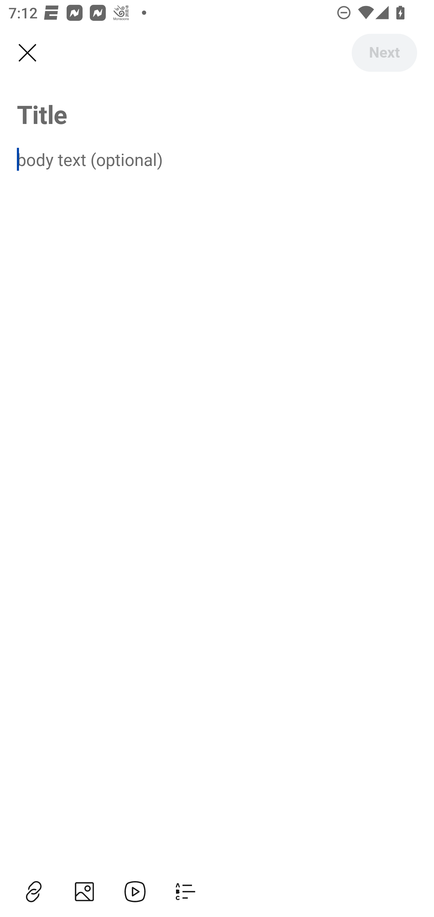  What do you see at coordinates (384, 52) in the screenshot?
I see `Next` at bounding box center [384, 52].